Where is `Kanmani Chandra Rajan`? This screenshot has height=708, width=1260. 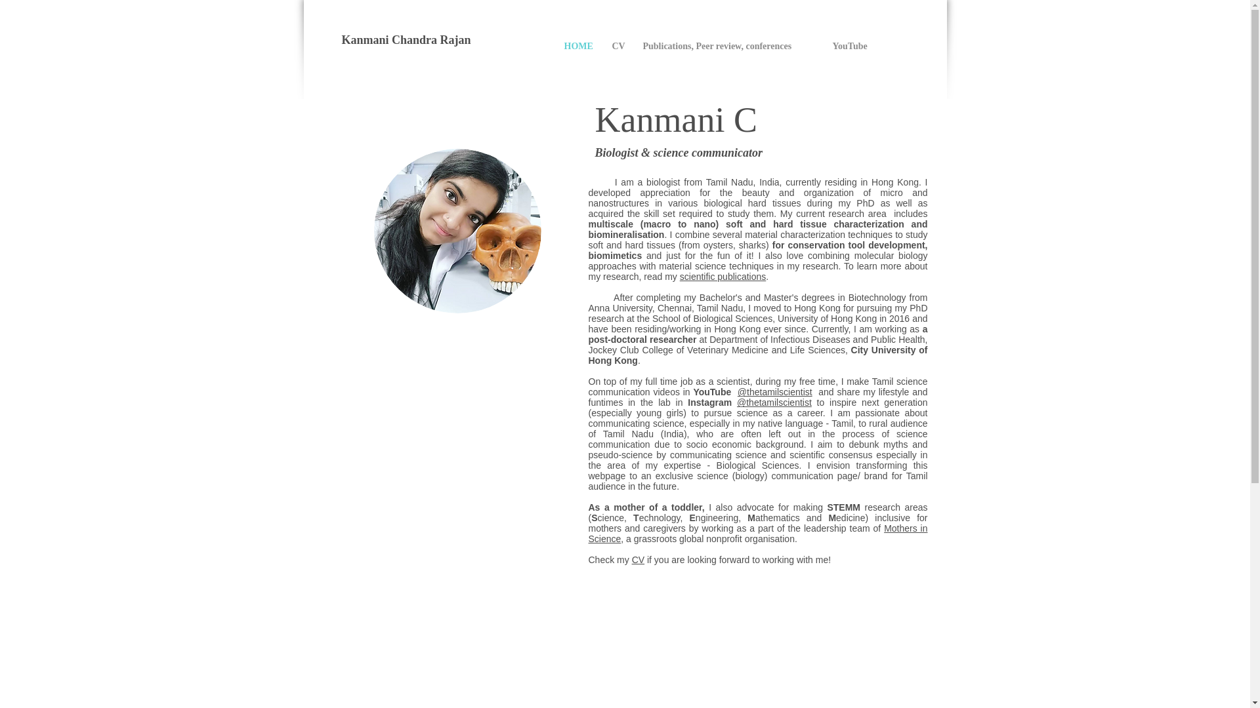
Kanmani Chandra Rajan is located at coordinates (406, 39).